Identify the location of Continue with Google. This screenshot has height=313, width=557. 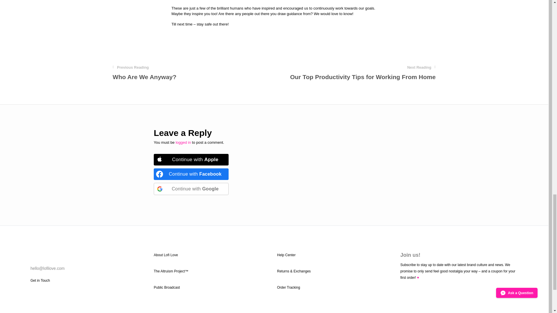
(191, 174).